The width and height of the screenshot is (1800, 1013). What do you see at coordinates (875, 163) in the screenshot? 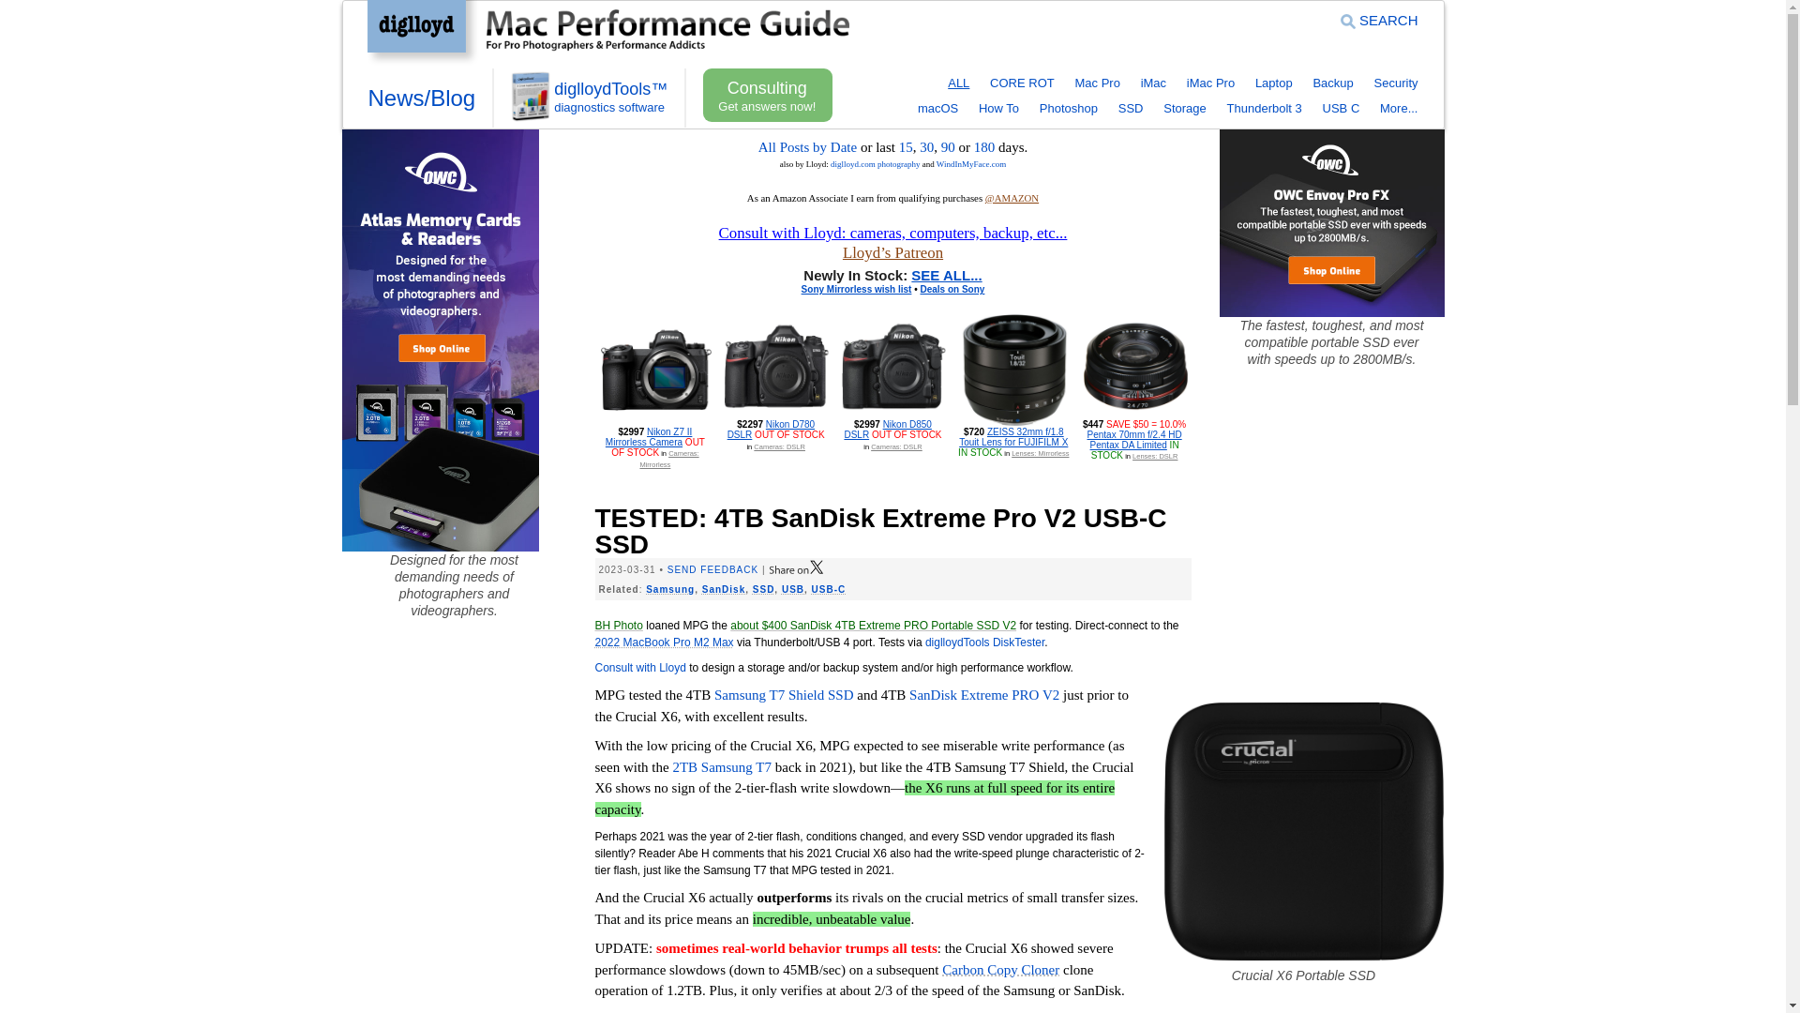
I see `diglloyd.com photography` at bounding box center [875, 163].